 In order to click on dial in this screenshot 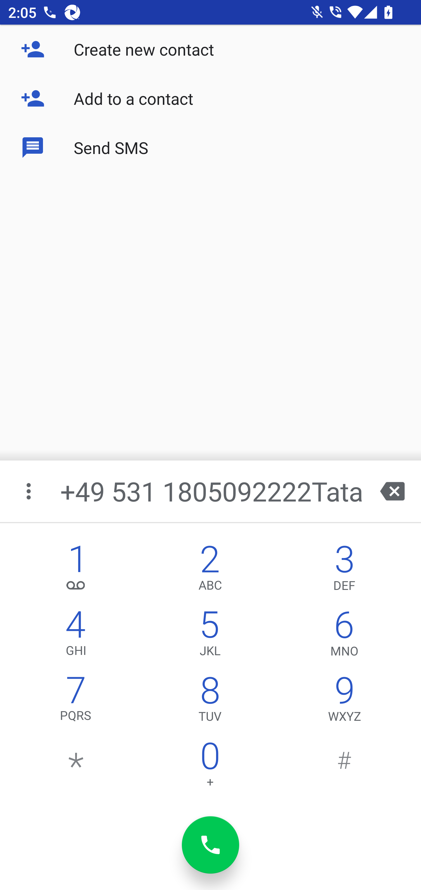, I will do `click(210, 845)`.